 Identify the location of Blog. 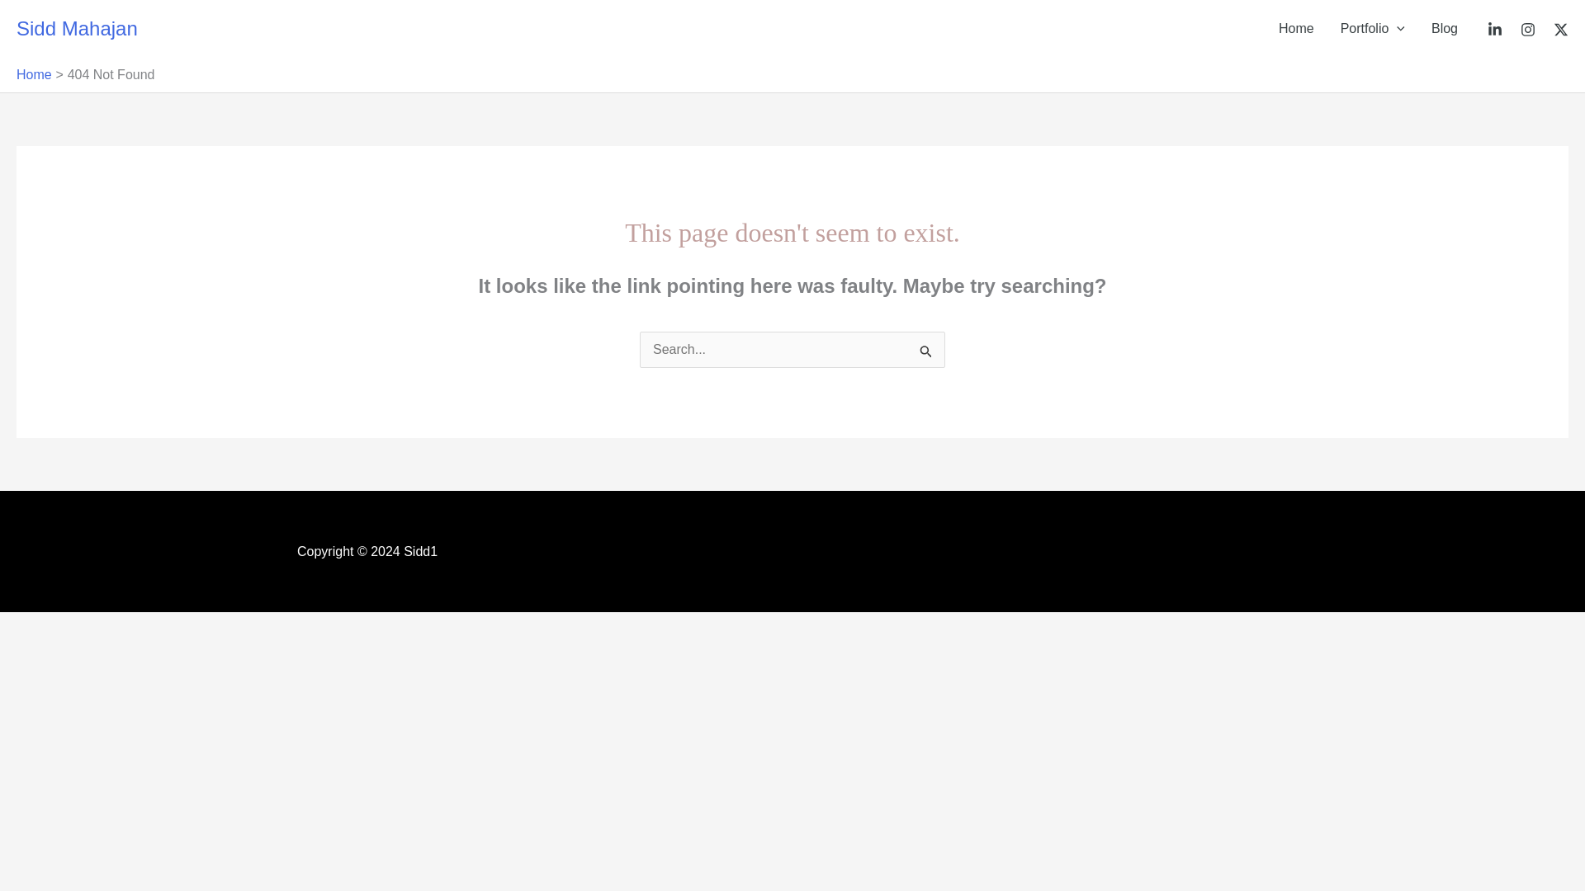
(1445, 29).